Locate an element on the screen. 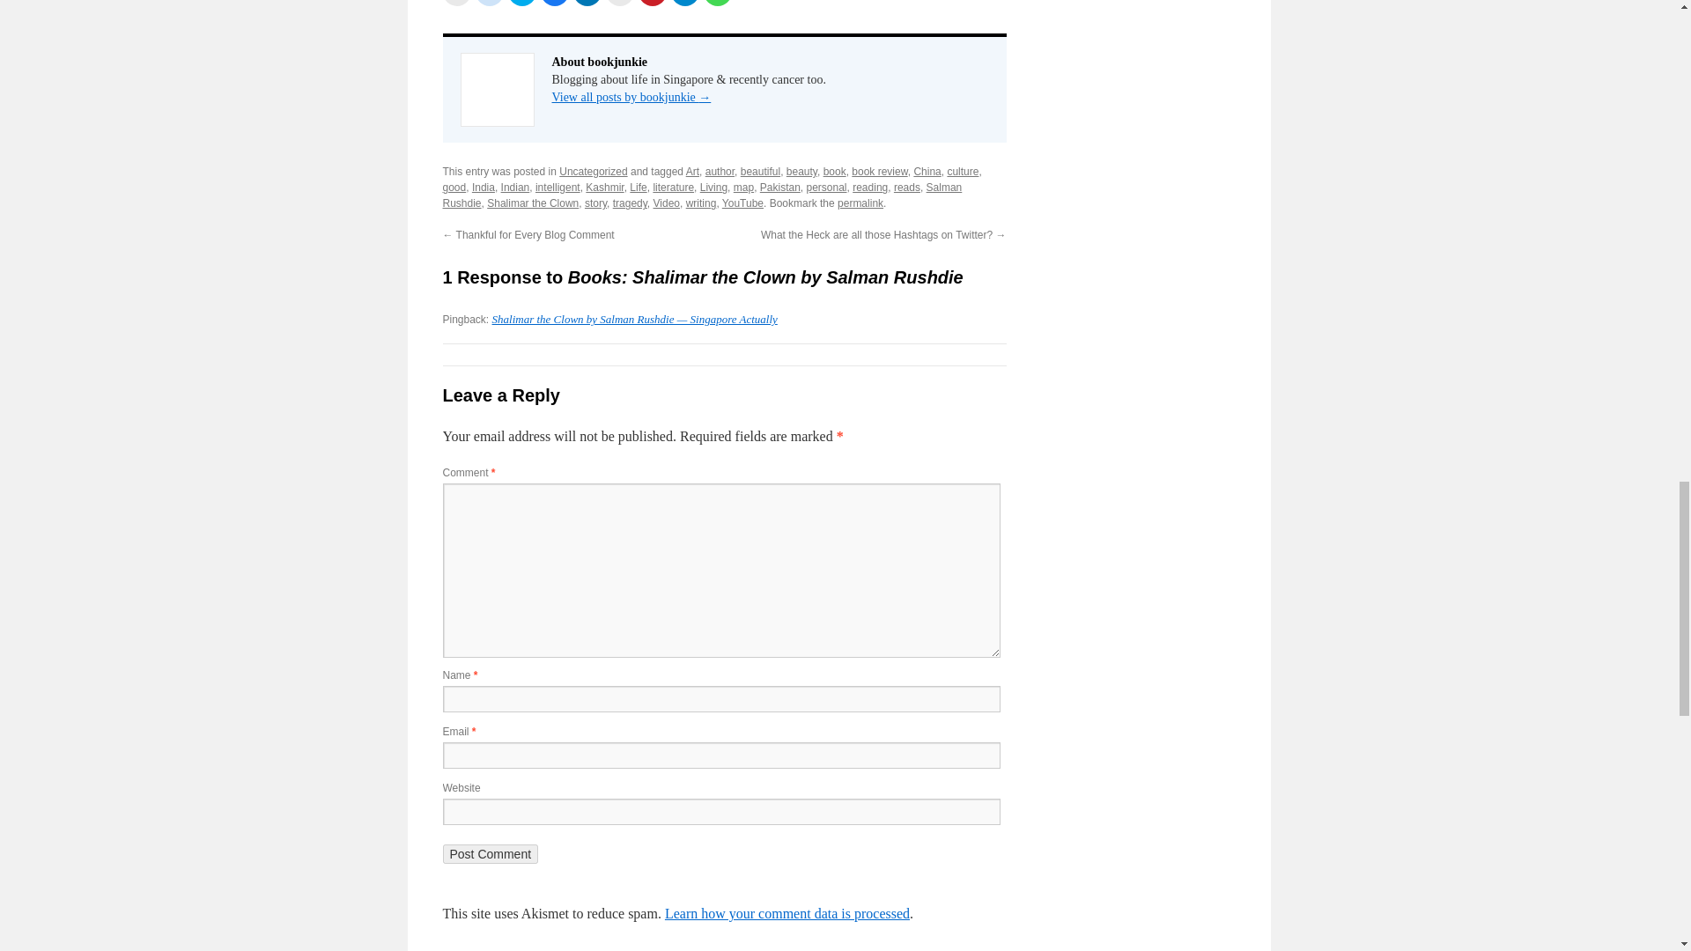 The width and height of the screenshot is (1691, 951). beauty is located at coordinates (801, 171).